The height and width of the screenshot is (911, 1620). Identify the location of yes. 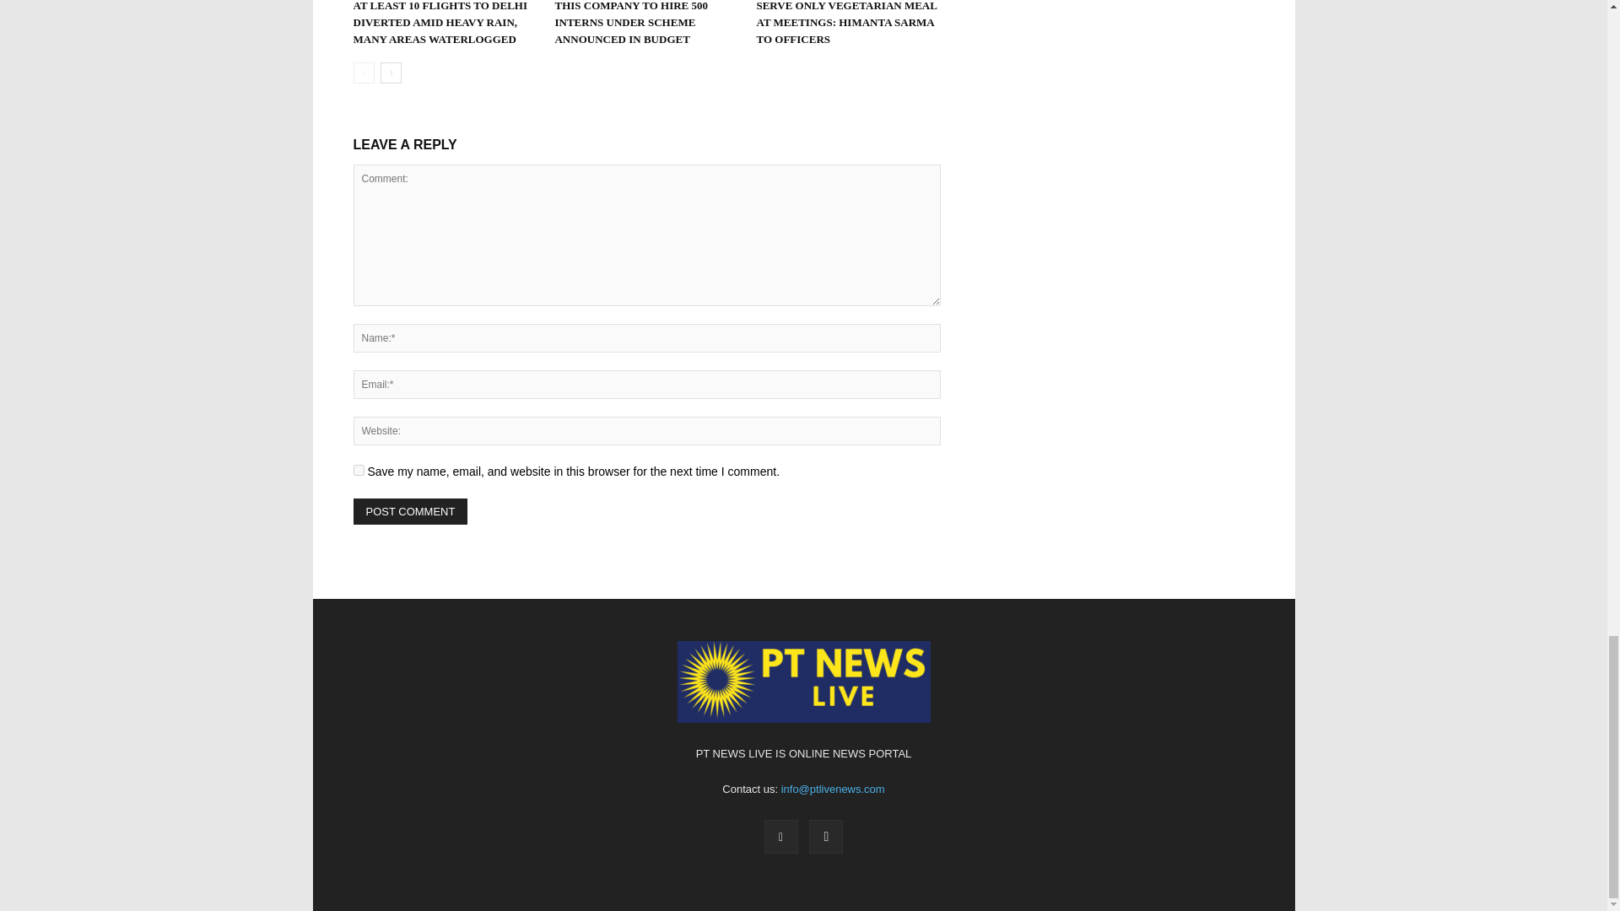
(358, 469).